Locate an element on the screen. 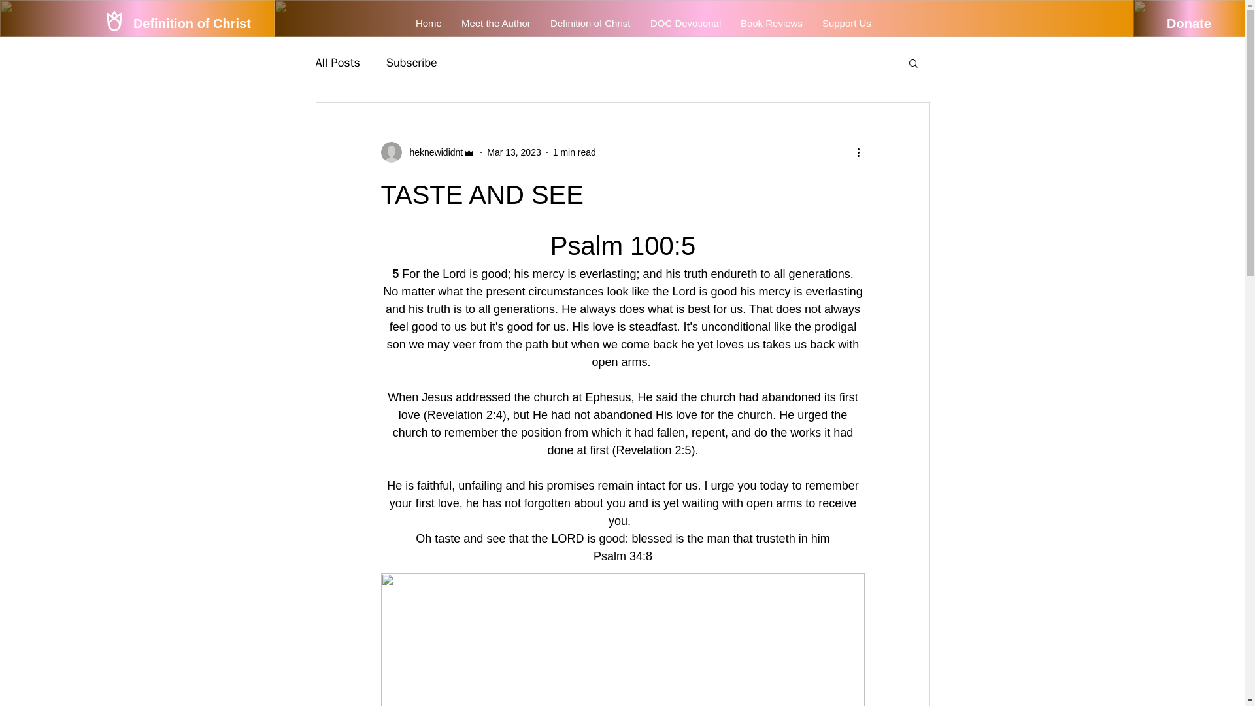  Support Us is located at coordinates (846, 24).